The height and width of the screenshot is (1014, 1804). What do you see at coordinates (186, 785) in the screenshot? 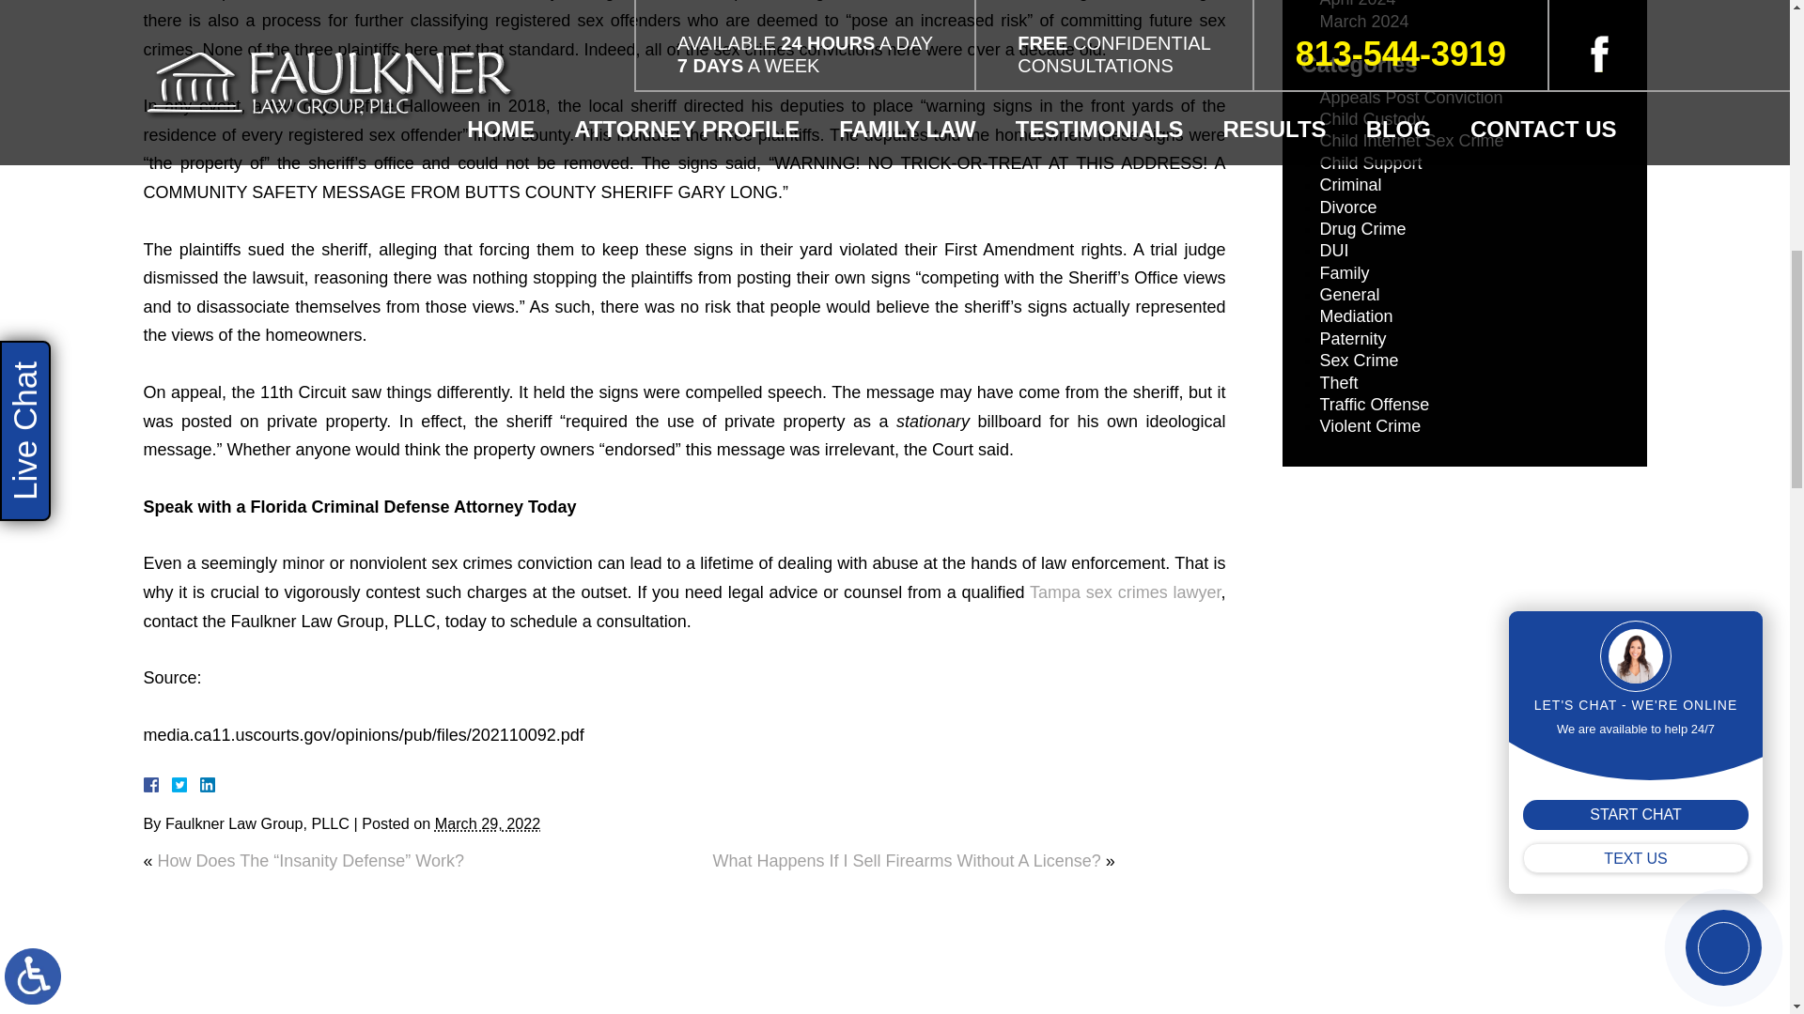
I see `Twitter` at bounding box center [186, 785].